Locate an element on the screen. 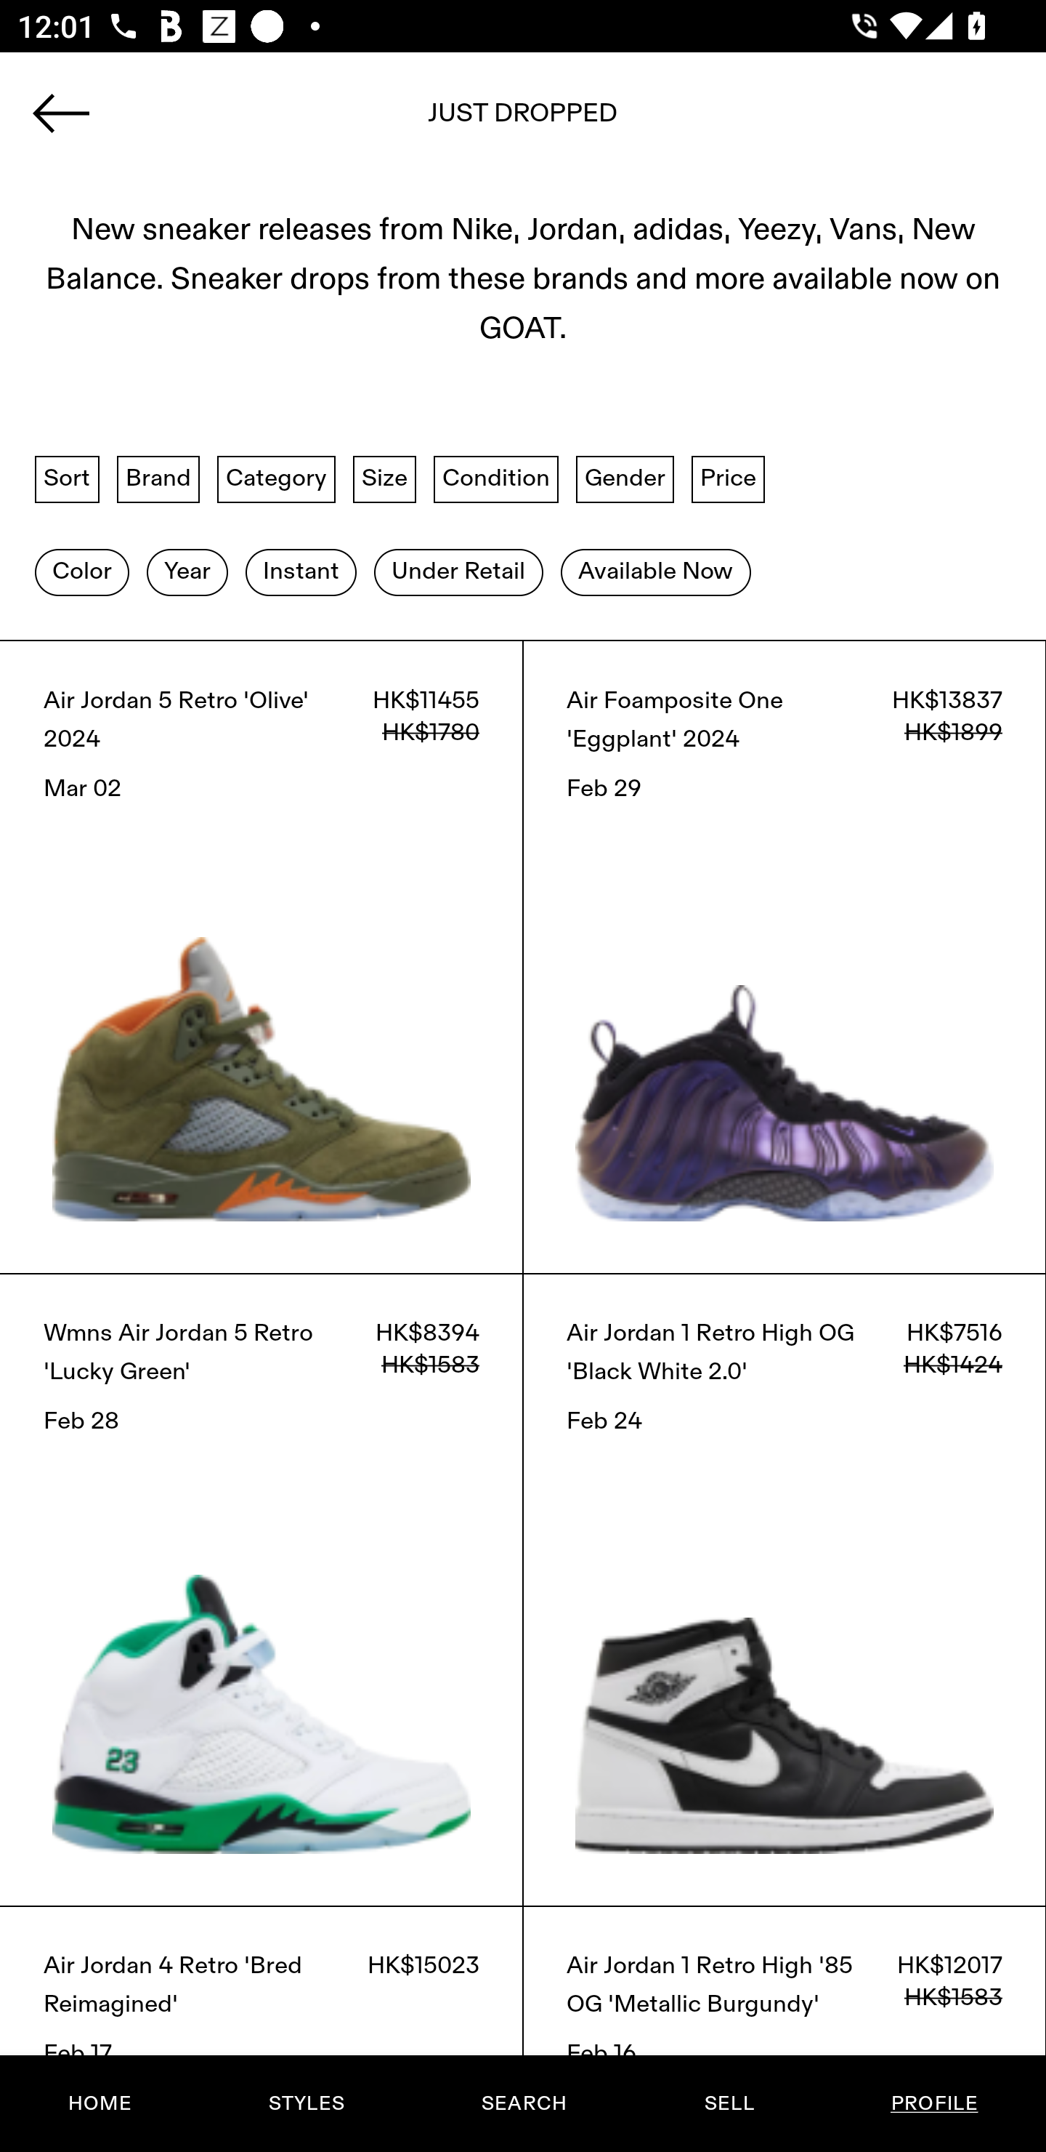  Wants is located at coordinates (523, 253).